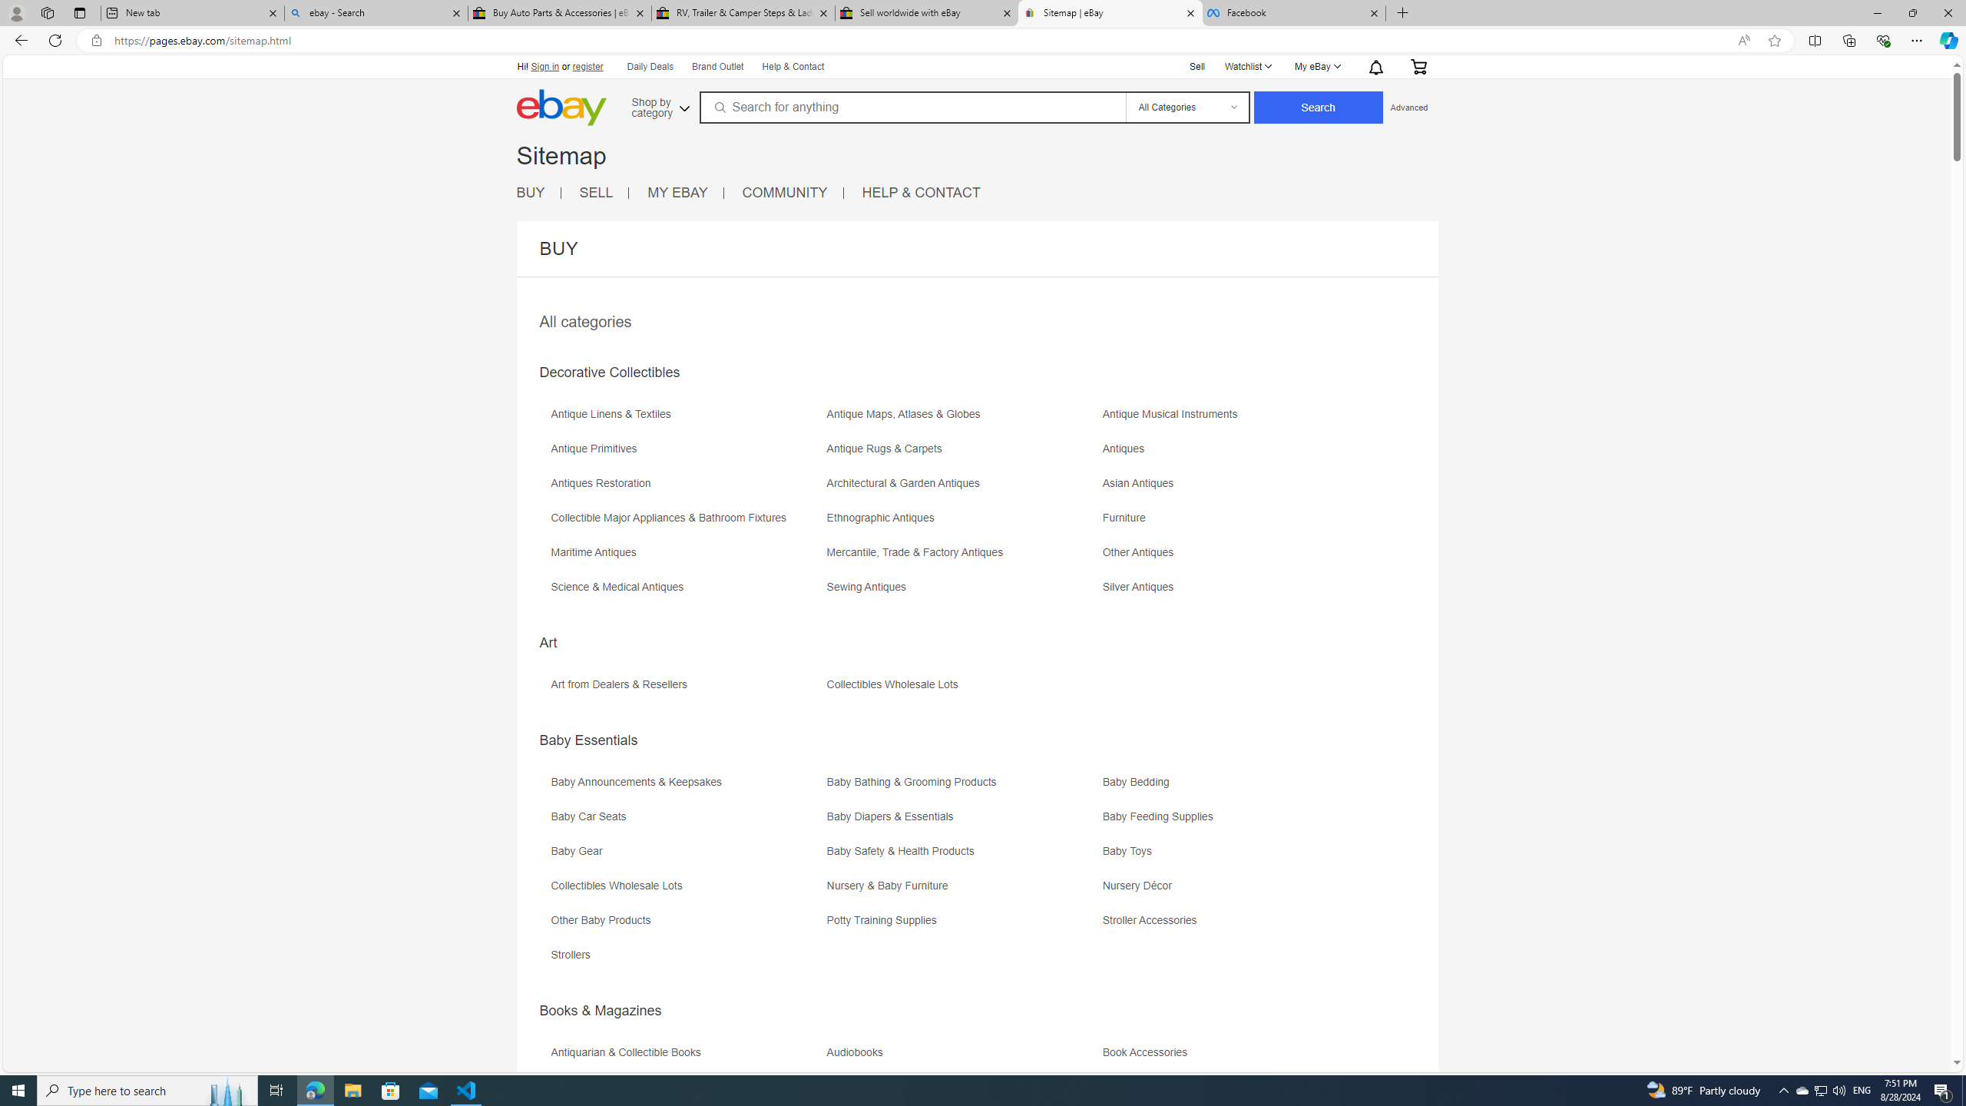  I want to click on Silver Antiques, so click(1240, 593).